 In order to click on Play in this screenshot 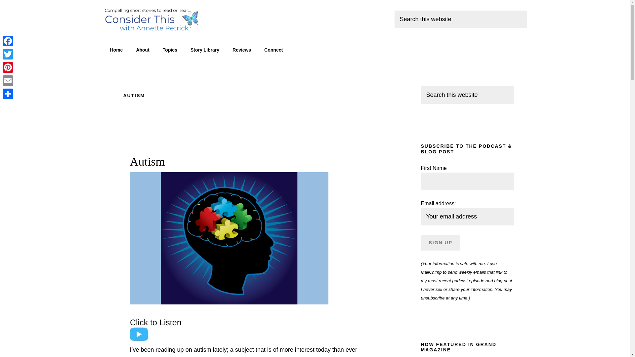, I will do `click(158, 330)`.